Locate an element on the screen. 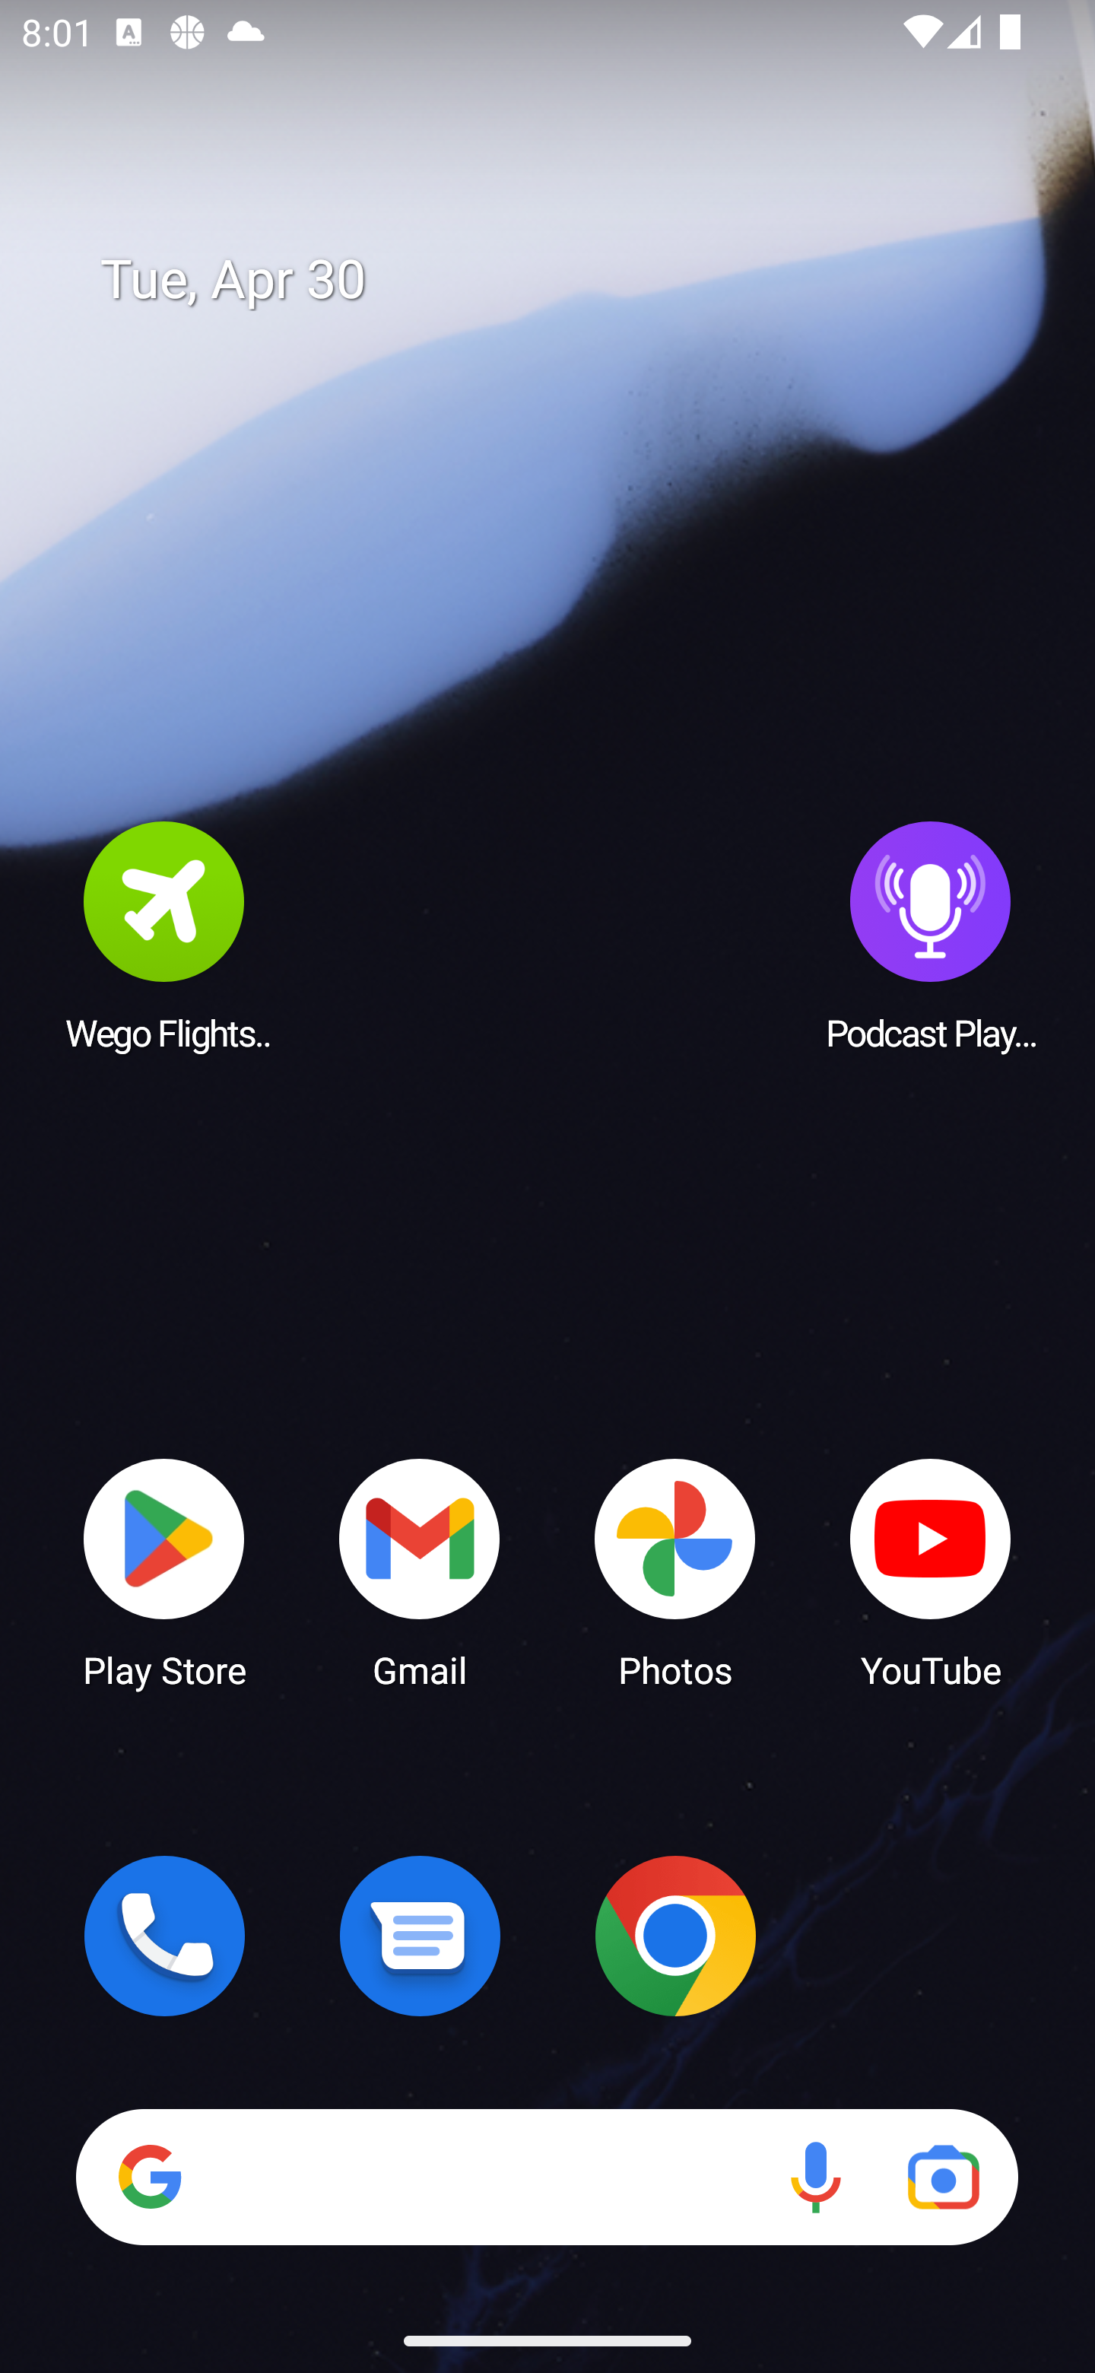 The height and width of the screenshot is (2373, 1095). YouTube is located at coordinates (931, 1571).